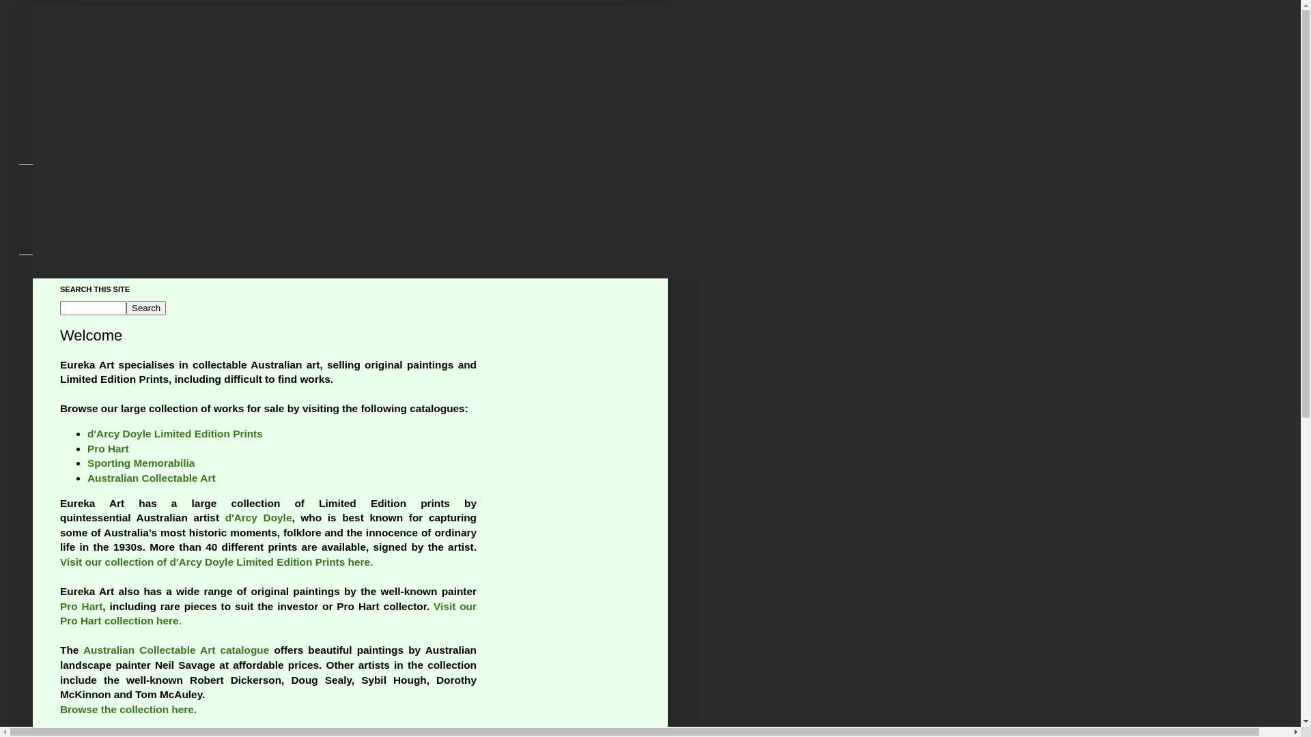 This screenshot has height=737, width=1311. I want to click on Browse the collection here., so click(128, 710).